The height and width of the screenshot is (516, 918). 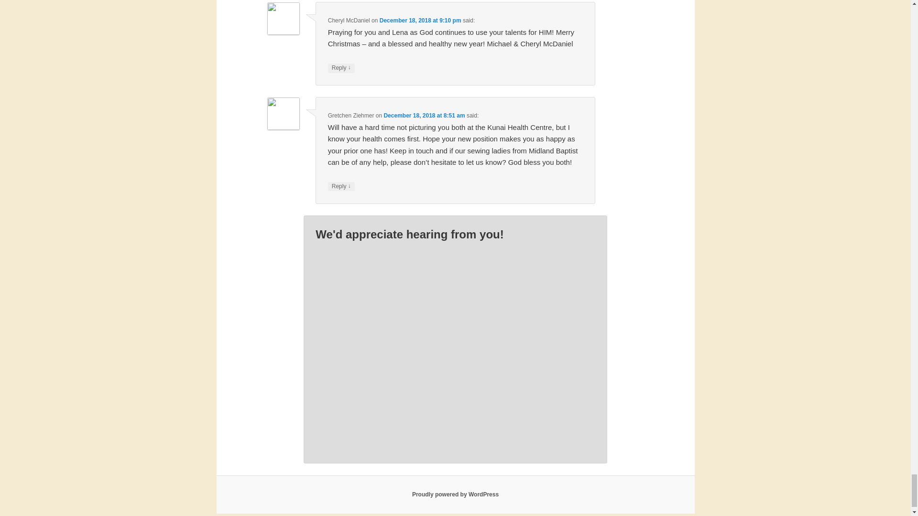 I want to click on Semantic Personal Publishing Platform, so click(x=455, y=494).